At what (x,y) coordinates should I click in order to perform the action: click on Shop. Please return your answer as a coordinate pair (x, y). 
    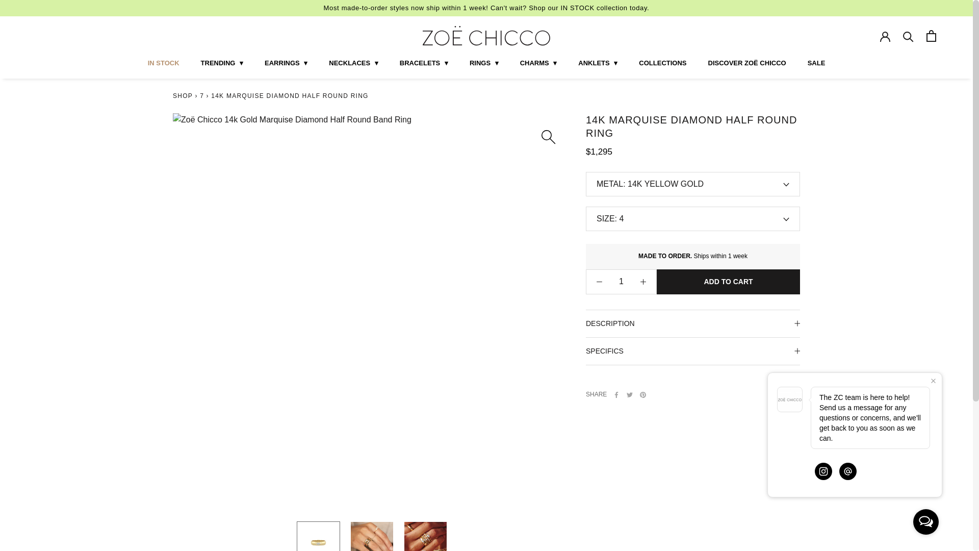
    Looking at the image, I should click on (183, 96).